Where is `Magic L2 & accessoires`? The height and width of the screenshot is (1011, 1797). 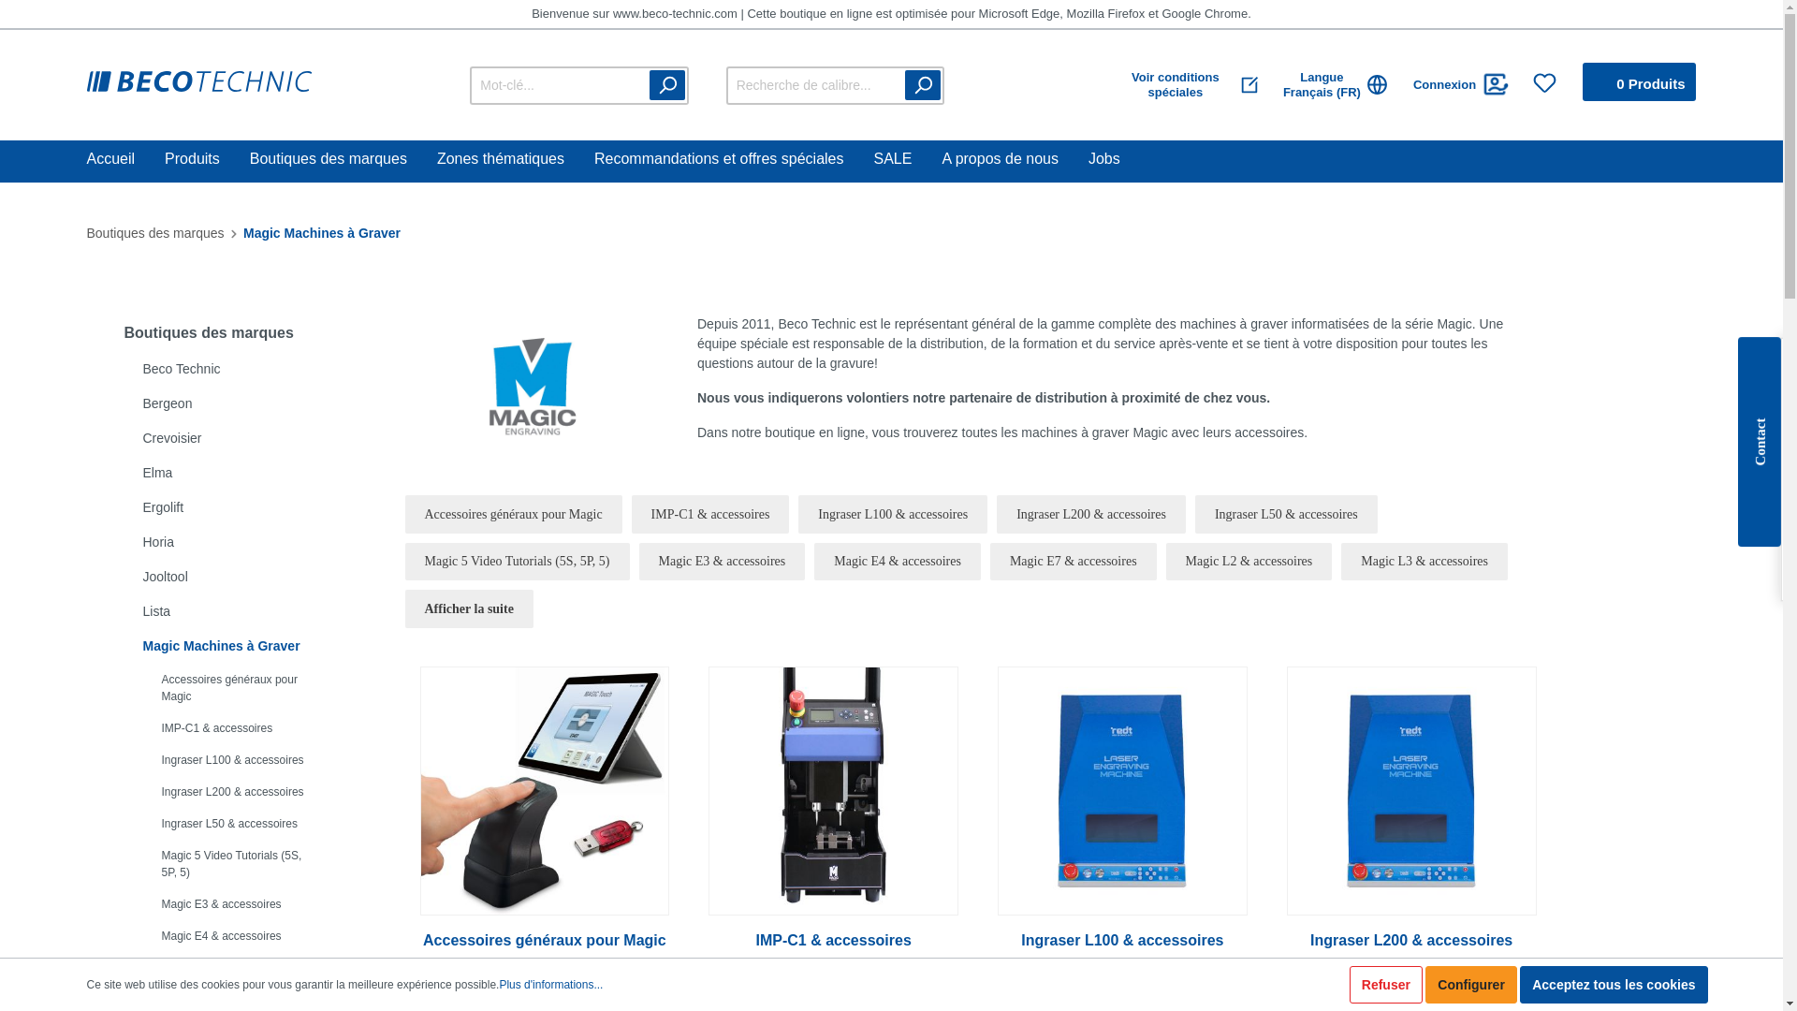 Magic L2 & accessoires is located at coordinates (1249, 562).